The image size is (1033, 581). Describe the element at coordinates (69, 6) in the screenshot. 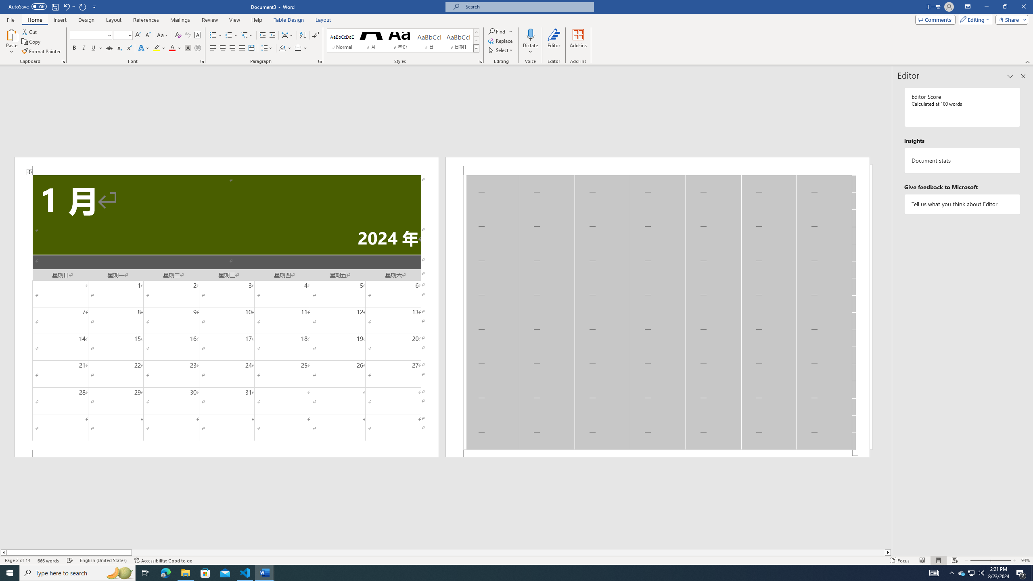

I see `Undo Apply Quick Style` at that location.